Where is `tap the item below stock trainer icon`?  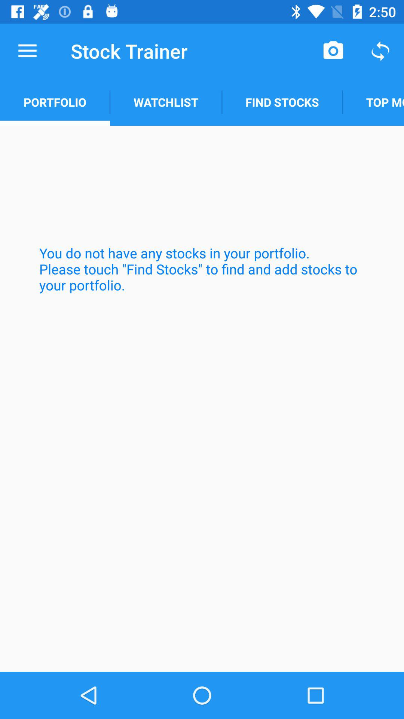 tap the item below stock trainer icon is located at coordinates (166, 102).